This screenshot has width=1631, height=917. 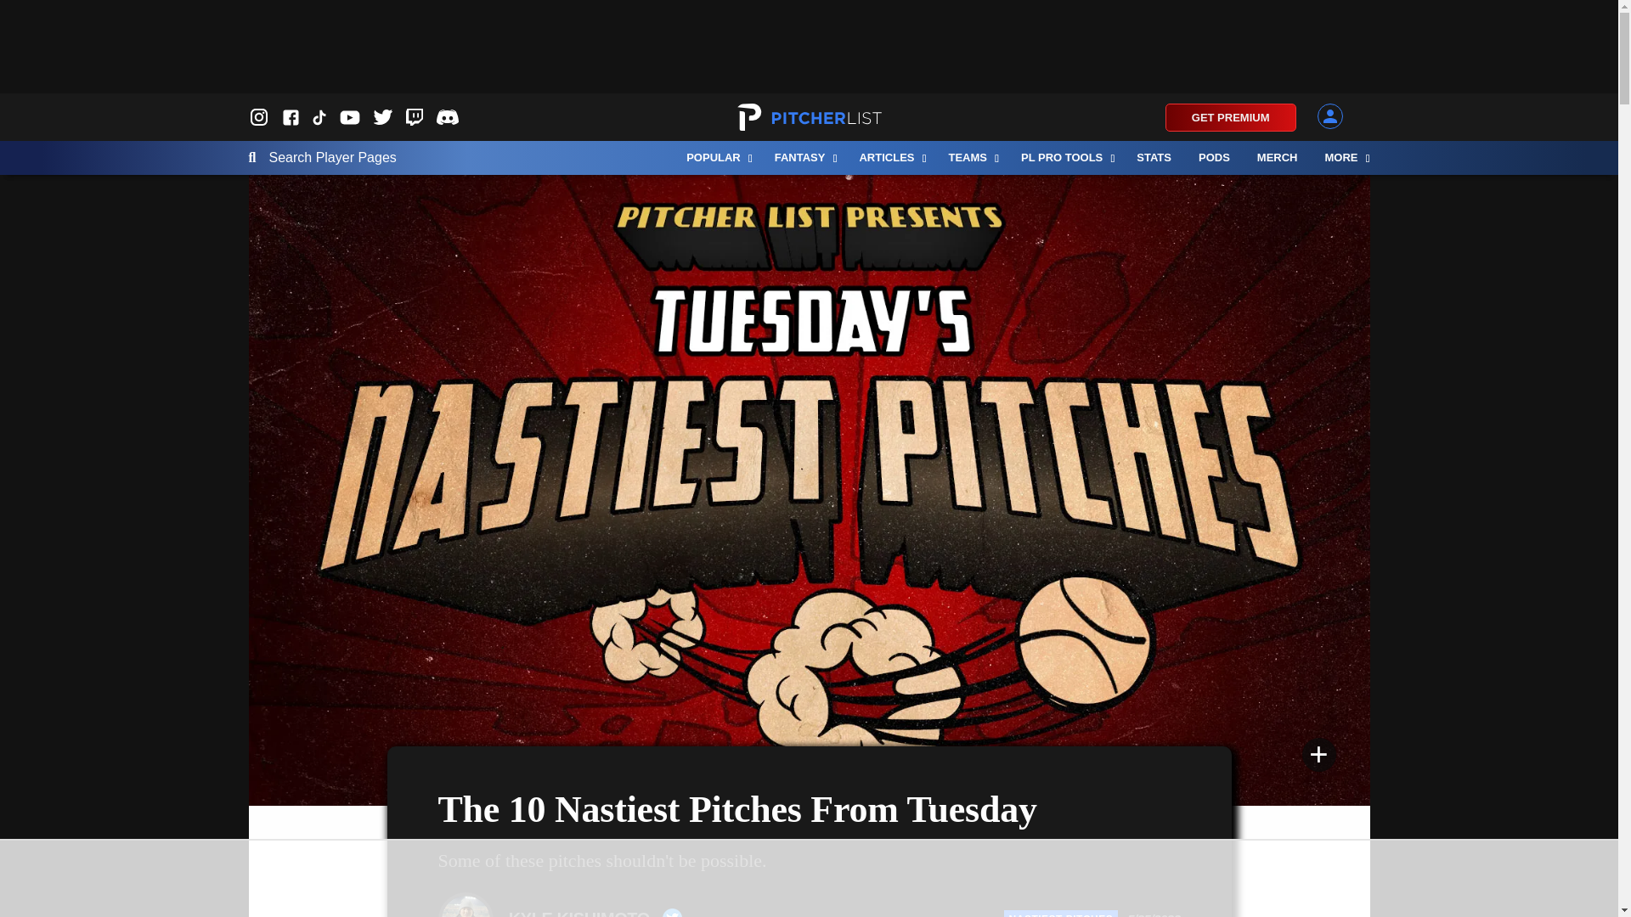 I want to click on FANTASY, so click(x=804, y=158).